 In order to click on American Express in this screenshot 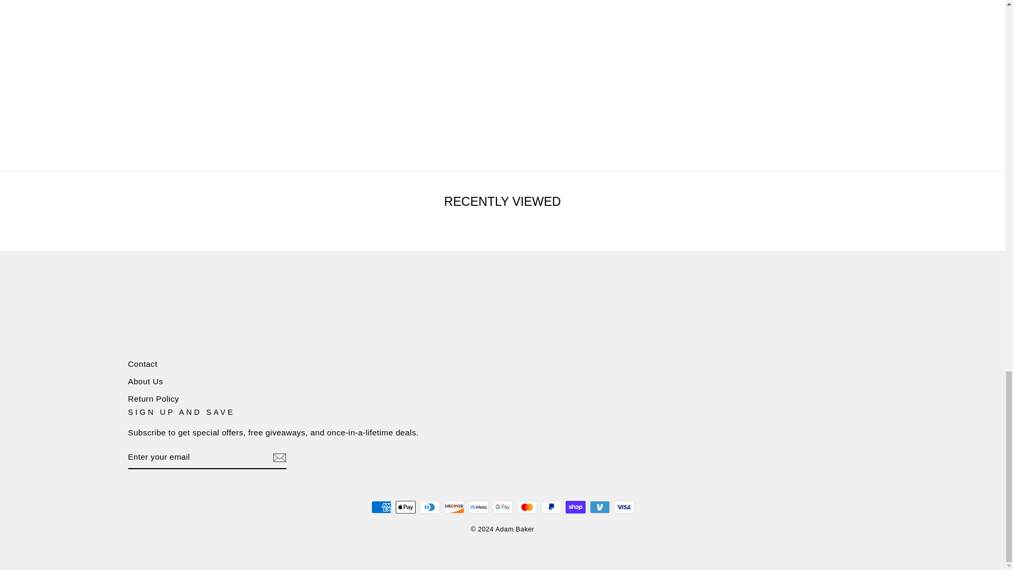, I will do `click(381, 507)`.